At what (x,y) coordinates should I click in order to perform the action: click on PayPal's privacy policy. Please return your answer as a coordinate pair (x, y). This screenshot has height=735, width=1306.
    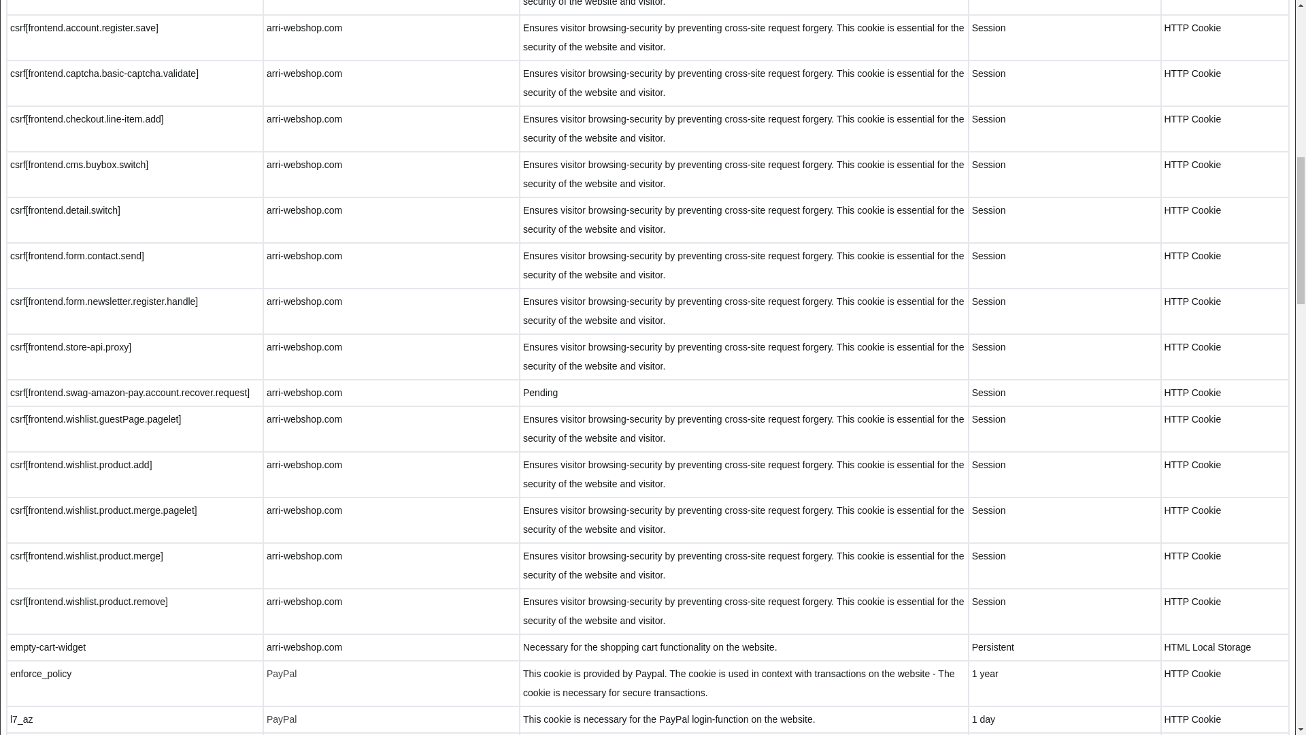
    Looking at the image, I should click on (281, 719).